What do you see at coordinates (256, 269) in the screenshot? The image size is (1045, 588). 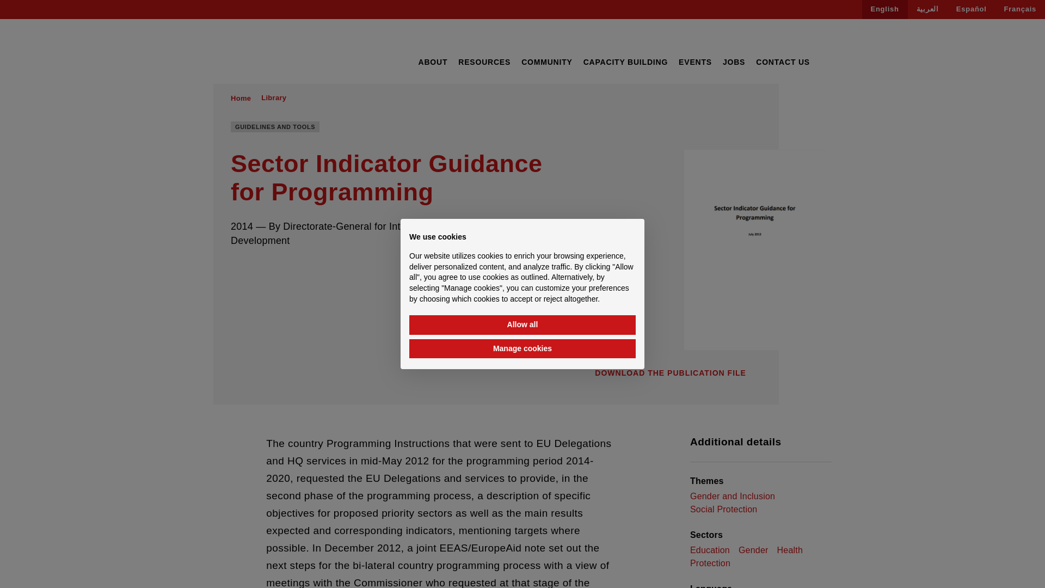 I see `Share on Twitter` at bounding box center [256, 269].